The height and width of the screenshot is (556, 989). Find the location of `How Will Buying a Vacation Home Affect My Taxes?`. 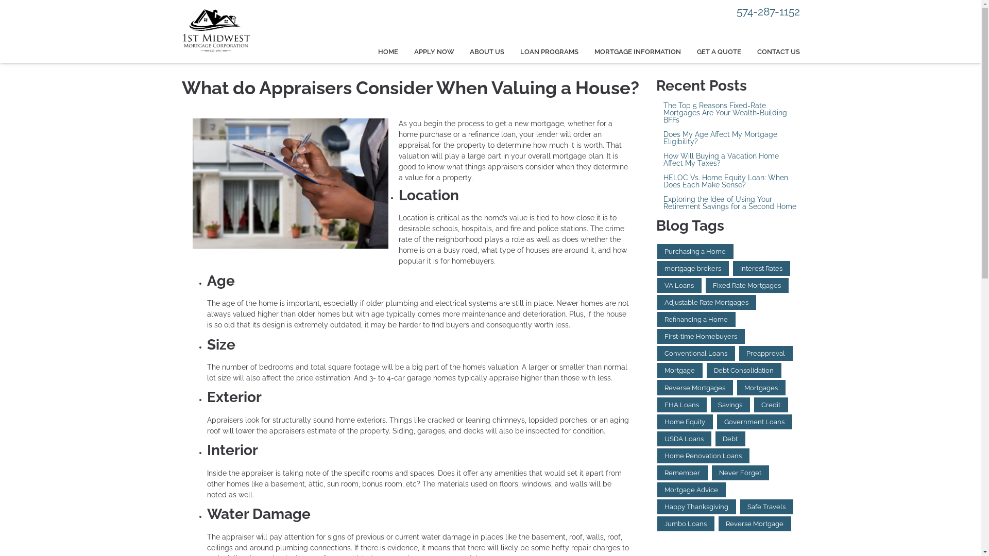

How Will Buying a Vacation Home Affect My Taxes? is located at coordinates (728, 160).